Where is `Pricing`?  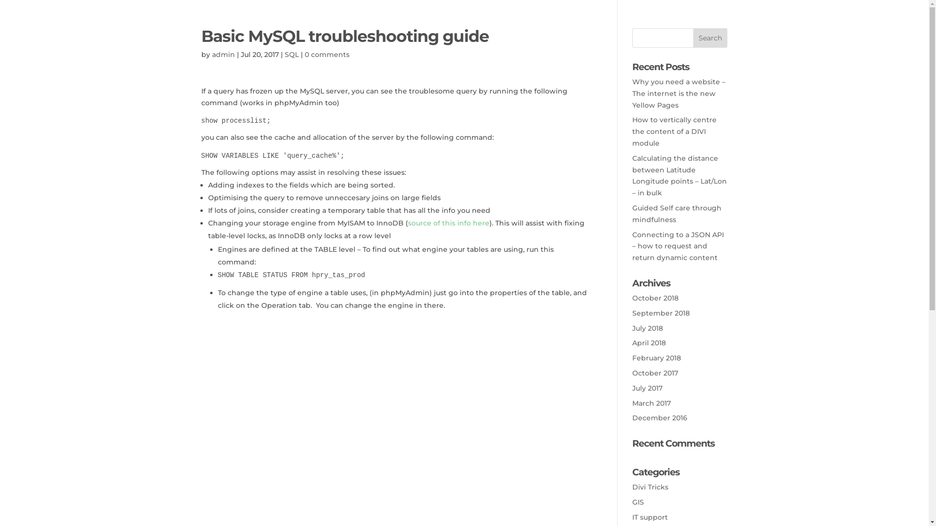
Pricing is located at coordinates (837, 58).